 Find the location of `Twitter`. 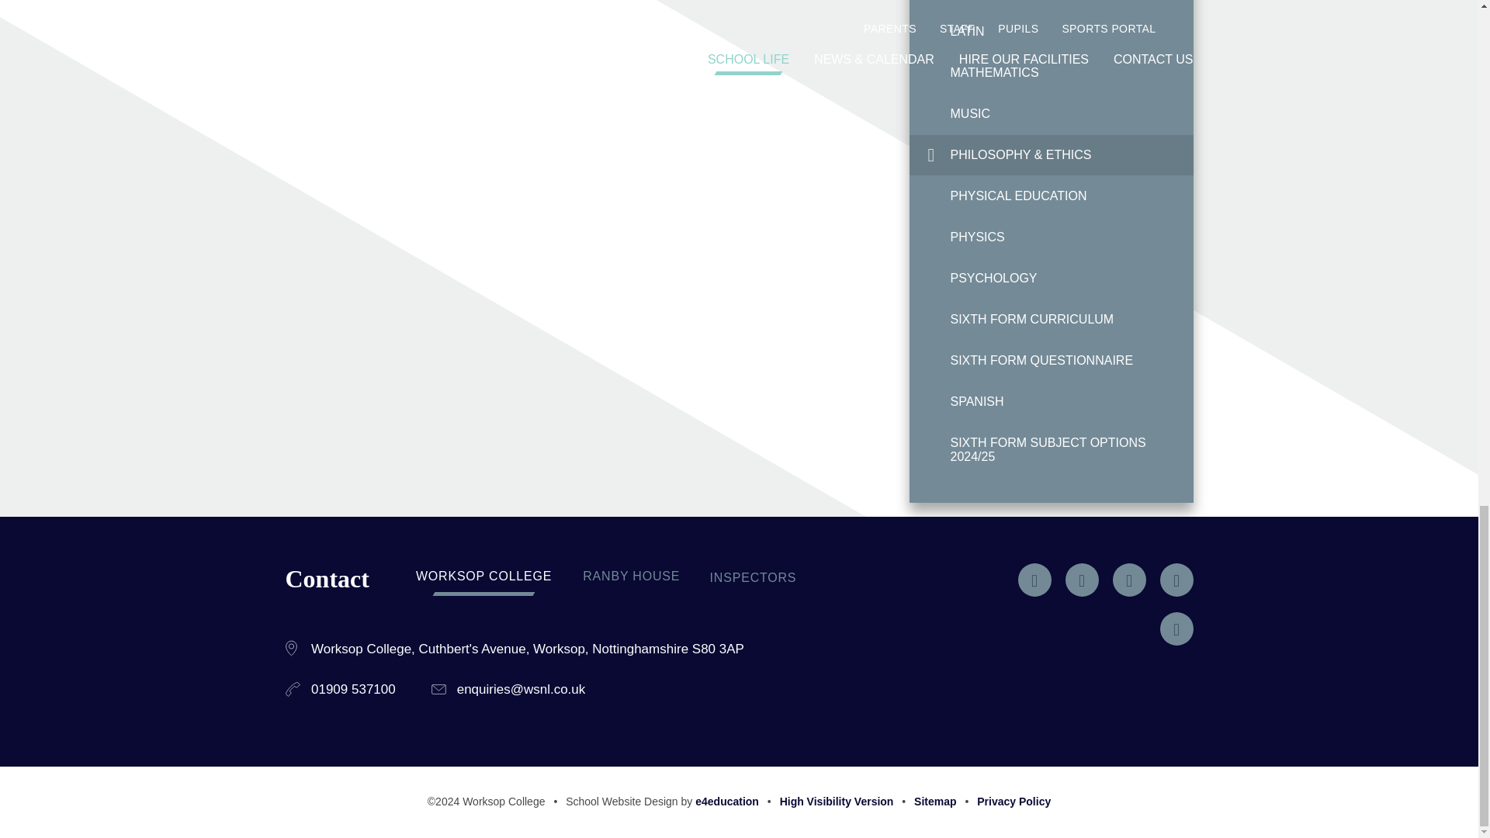

Twitter is located at coordinates (1034, 579).